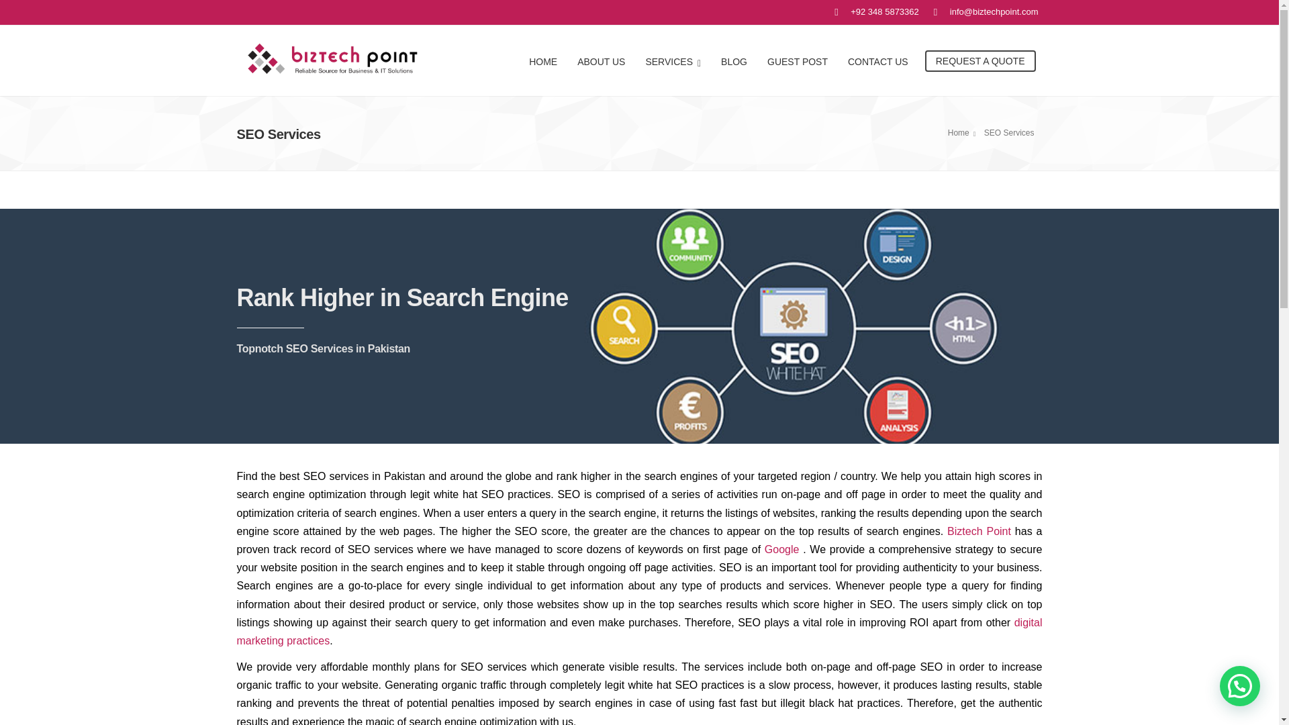 Image resolution: width=1289 pixels, height=725 pixels. What do you see at coordinates (798, 60) in the screenshot?
I see `GUEST POST` at bounding box center [798, 60].